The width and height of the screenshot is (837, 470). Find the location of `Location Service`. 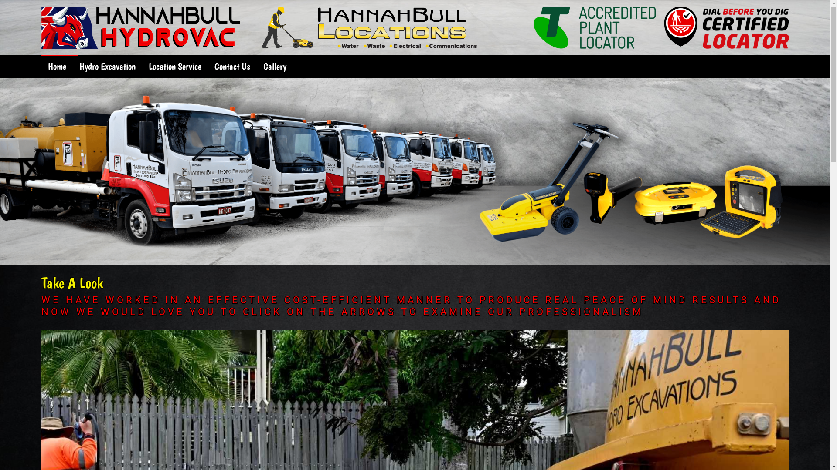

Location Service is located at coordinates (175, 67).